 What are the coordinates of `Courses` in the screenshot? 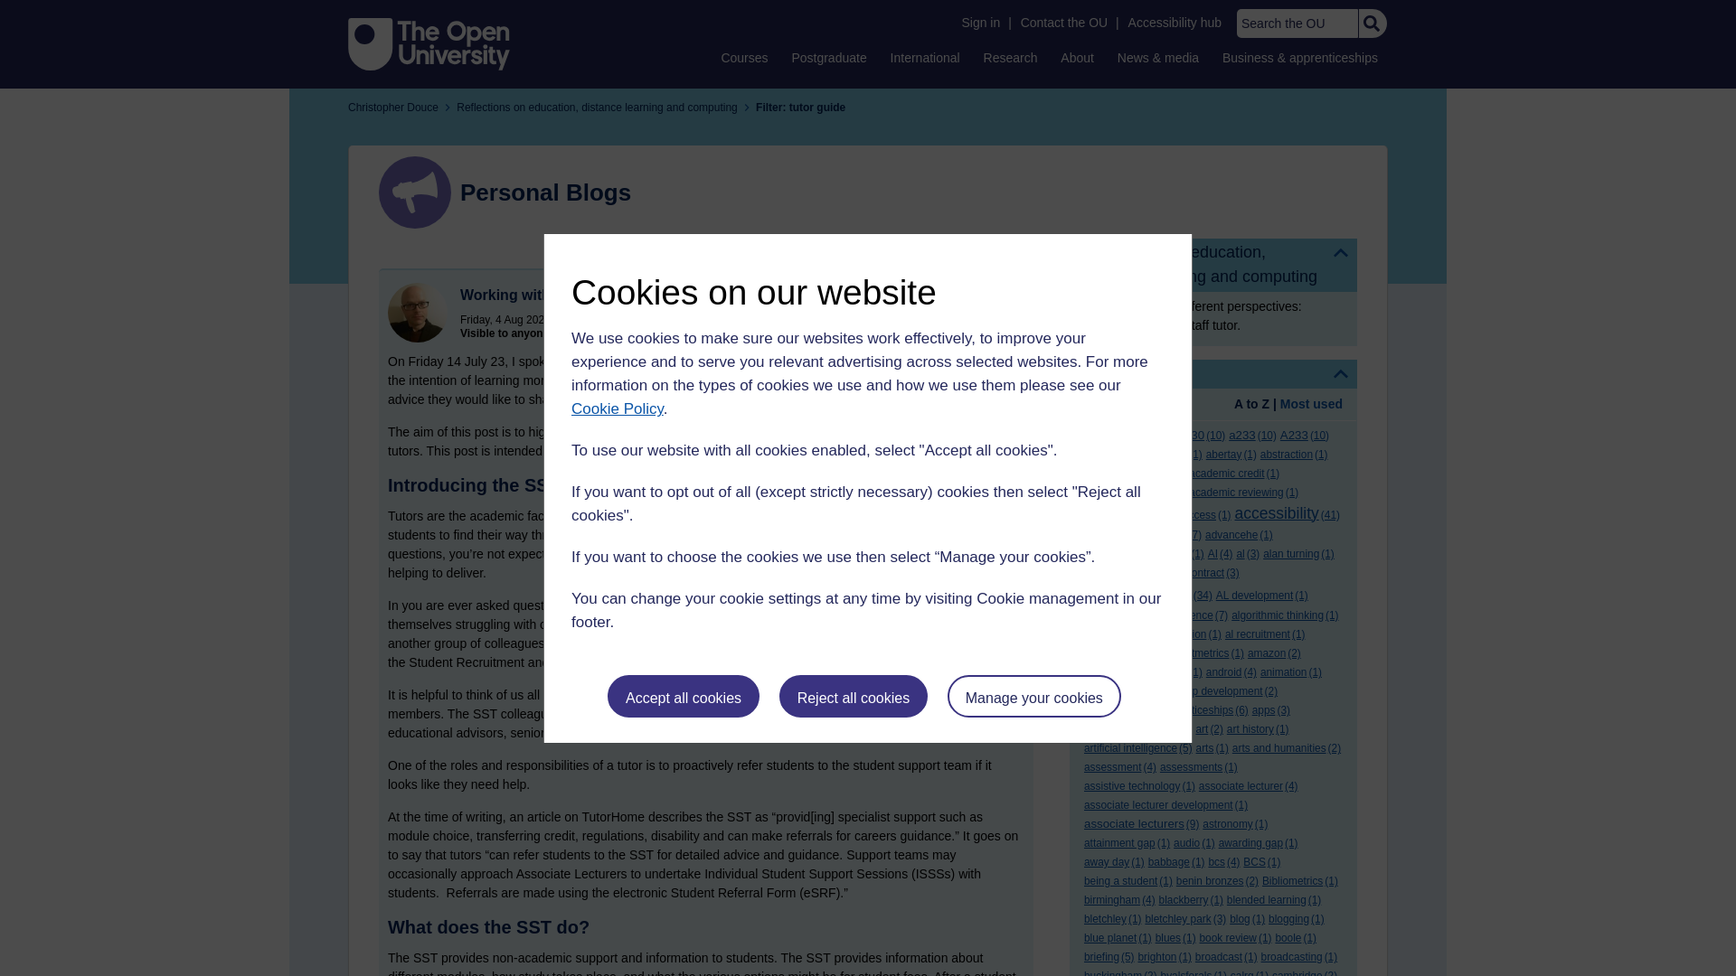 It's located at (743, 57).